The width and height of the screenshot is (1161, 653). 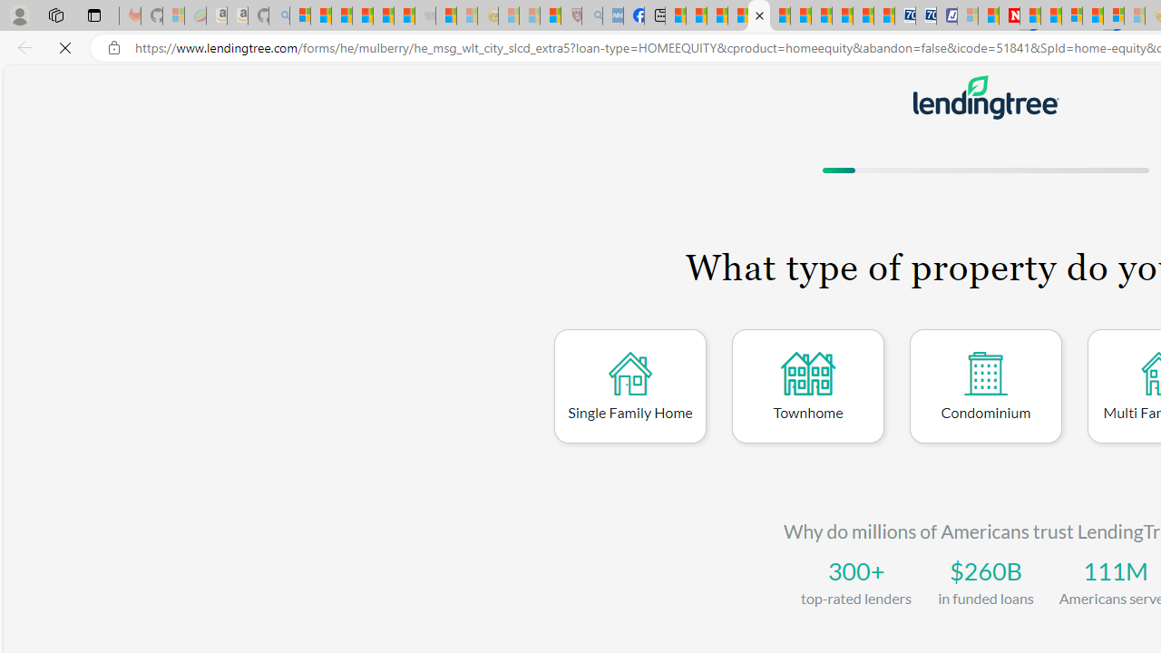 I want to click on NCL Adult Asthma Inhaler Choice Guideline - Sleeping, so click(x=613, y=16).